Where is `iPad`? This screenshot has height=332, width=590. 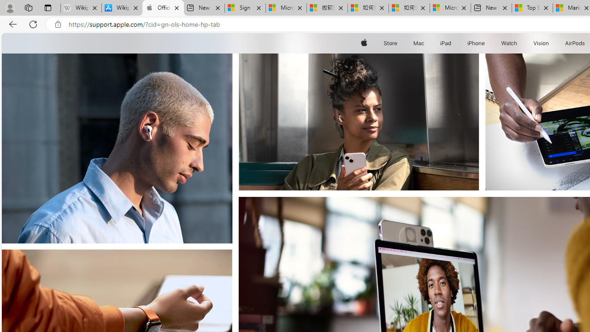 iPad is located at coordinates (445, 43).